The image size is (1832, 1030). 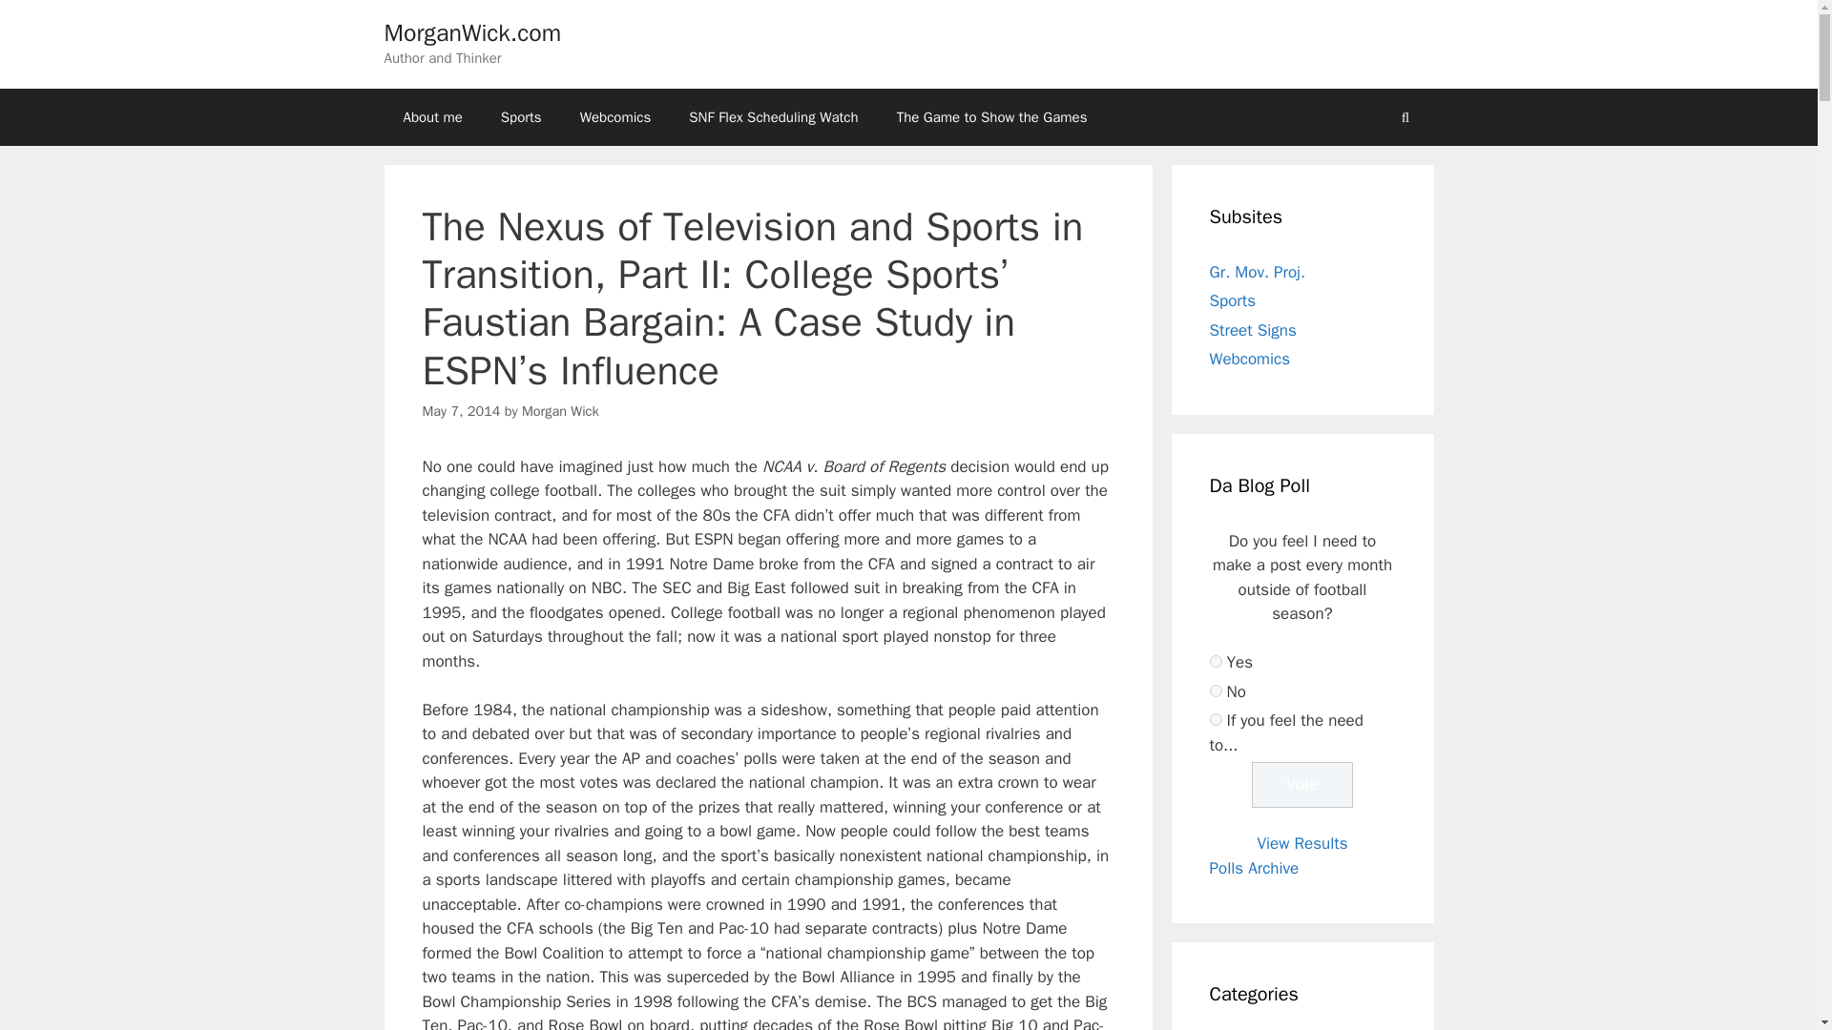 What do you see at coordinates (1254, 868) in the screenshot?
I see `Polls Archive` at bounding box center [1254, 868].